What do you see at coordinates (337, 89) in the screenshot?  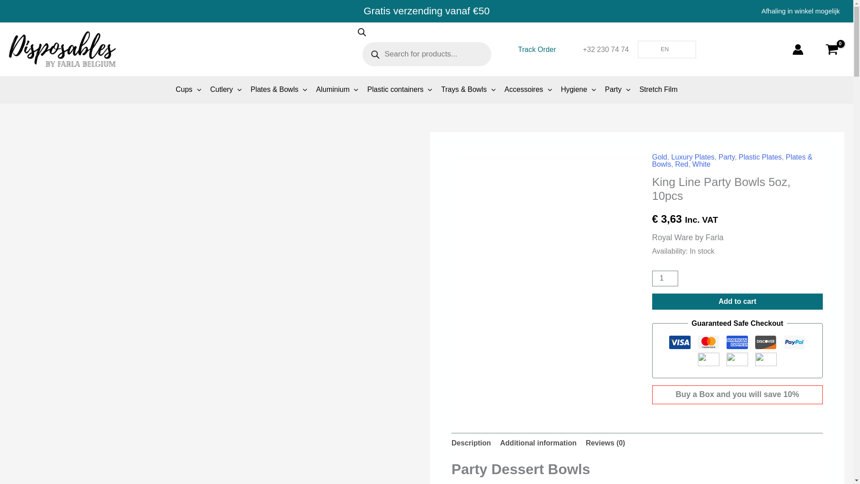 I see `Aluminium` at bounding box center [337, 89].